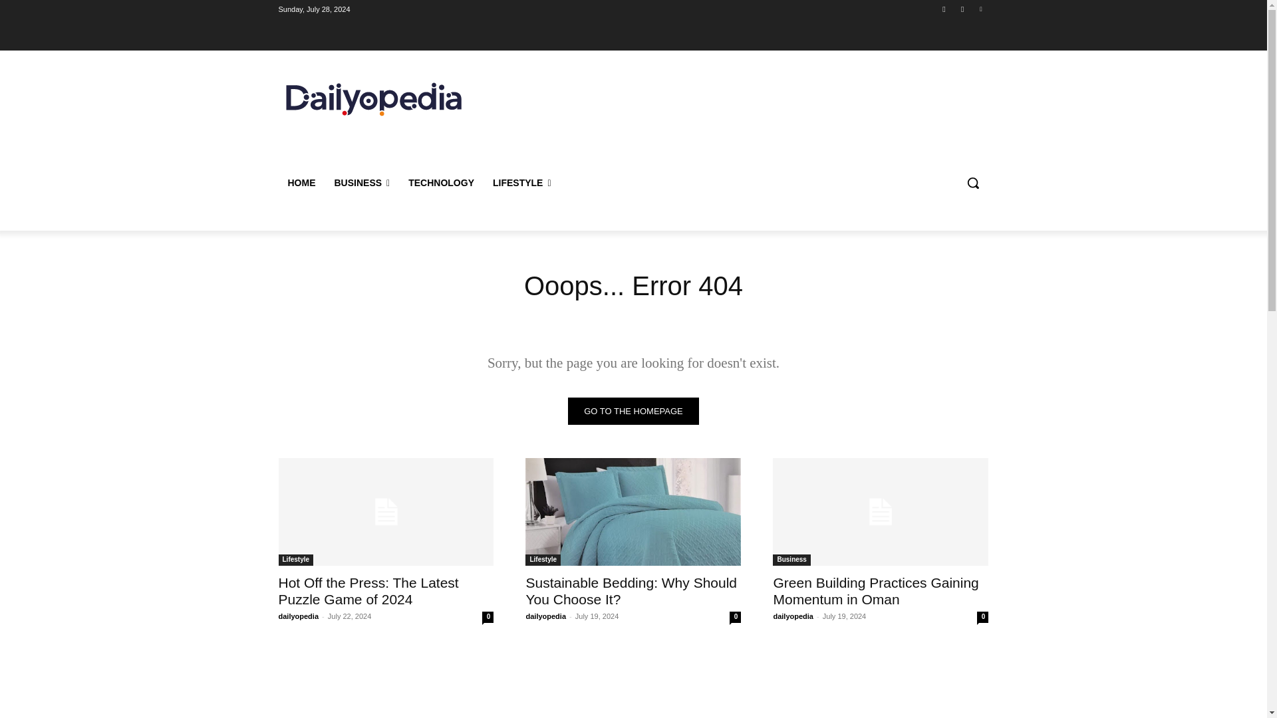 The image size is (1277, 718). I want to click on BUSINESS, so click(361, 182).